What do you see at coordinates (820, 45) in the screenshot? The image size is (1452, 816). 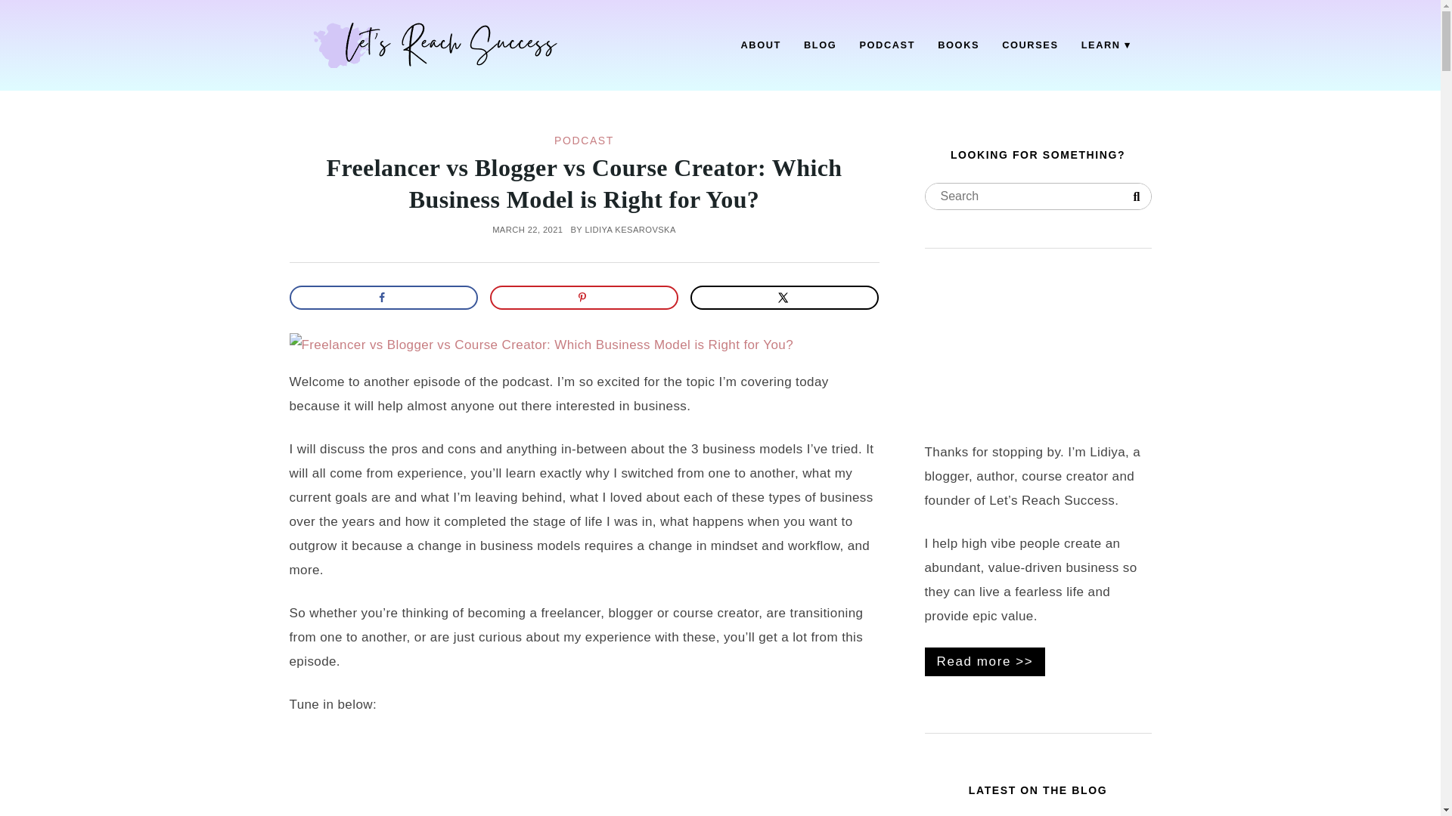 I see `BLOG` at bounding box center [820, 45].